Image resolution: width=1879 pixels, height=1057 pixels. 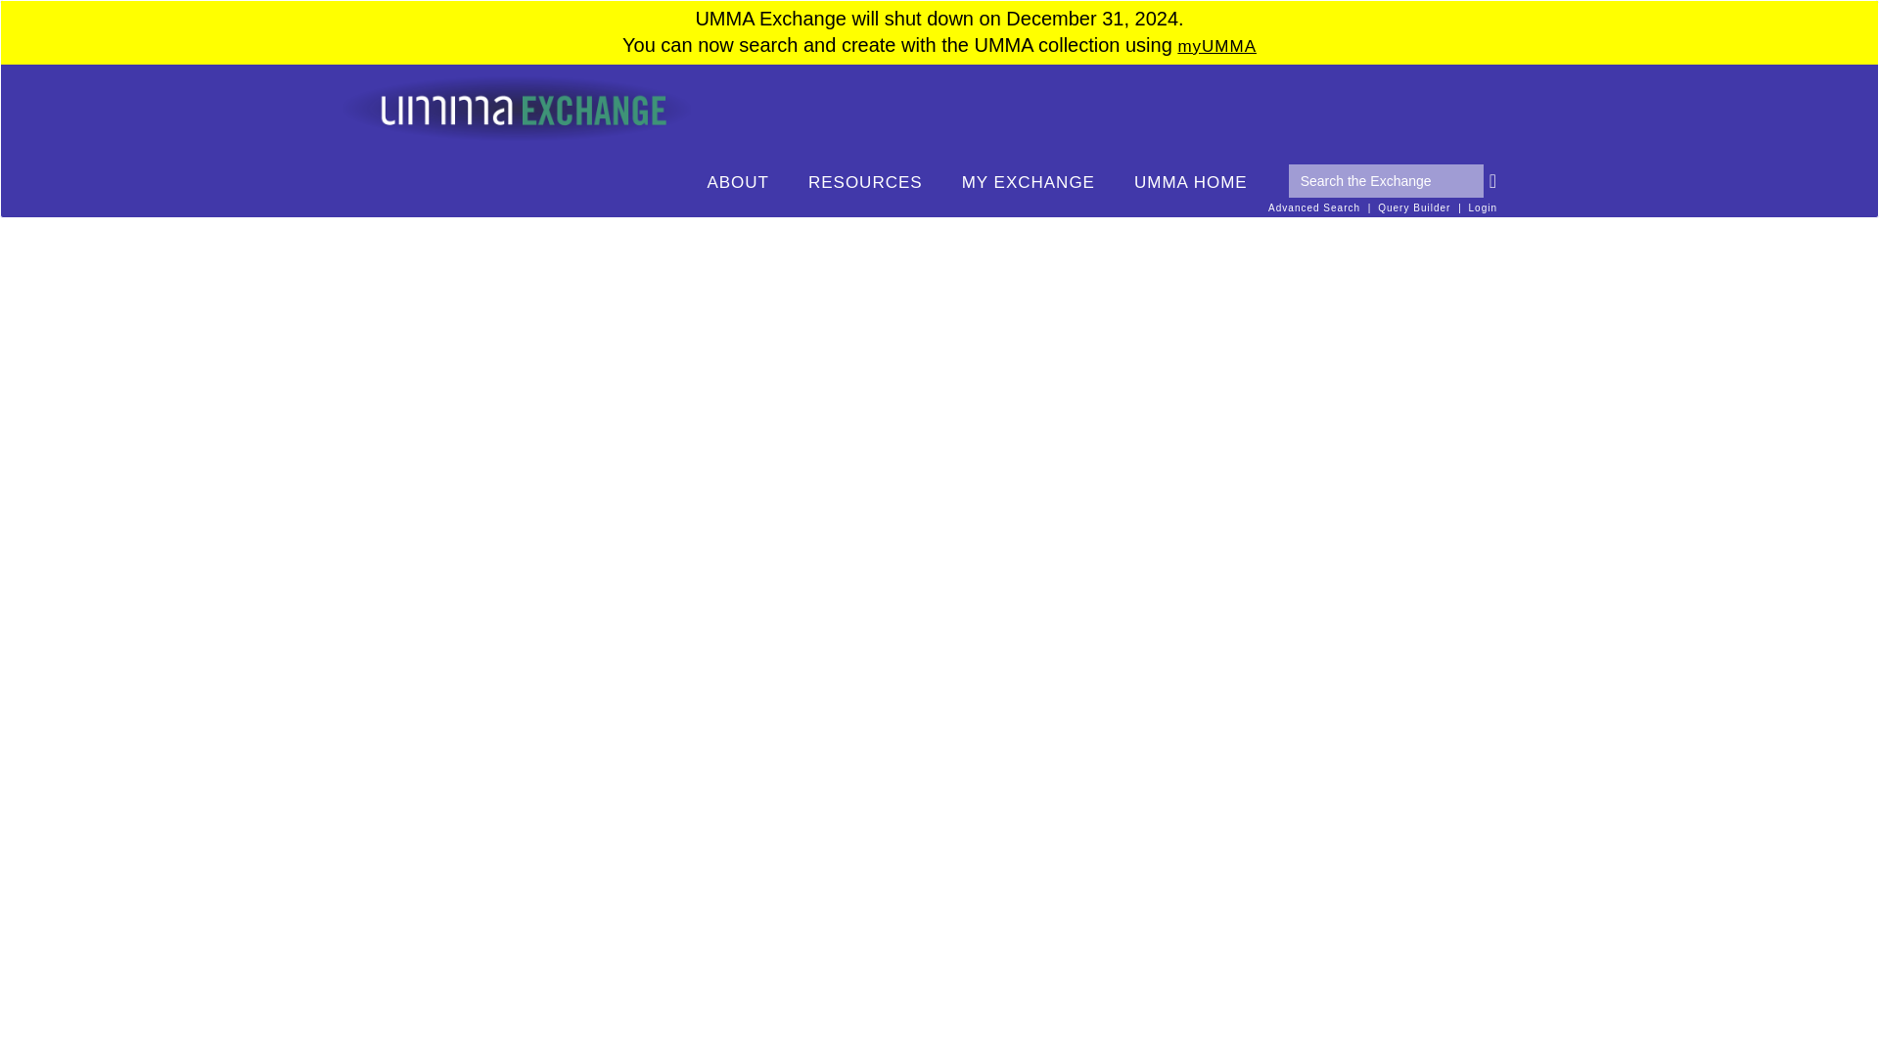 What do you see at coordinates (1413, 207) in the screenshot?
I see `Query Builder` at bounding box center [1413, 207].